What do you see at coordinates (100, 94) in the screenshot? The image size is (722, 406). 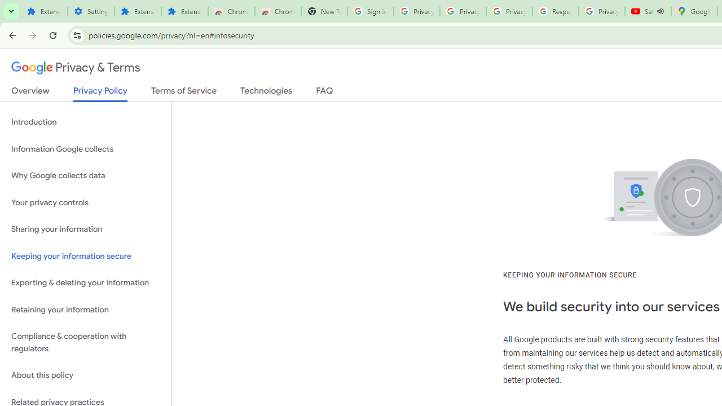 I see `Privacy Policy` at bounding box center [100, 94].